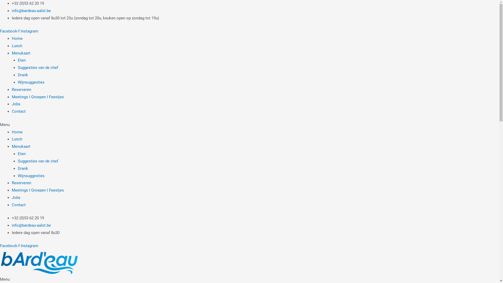 This screenshot has height=283, width=503. Describe the element at coordinates (38, 97) in the screenshot. I see `Meetings I Groepen I Feestjes` at that location.